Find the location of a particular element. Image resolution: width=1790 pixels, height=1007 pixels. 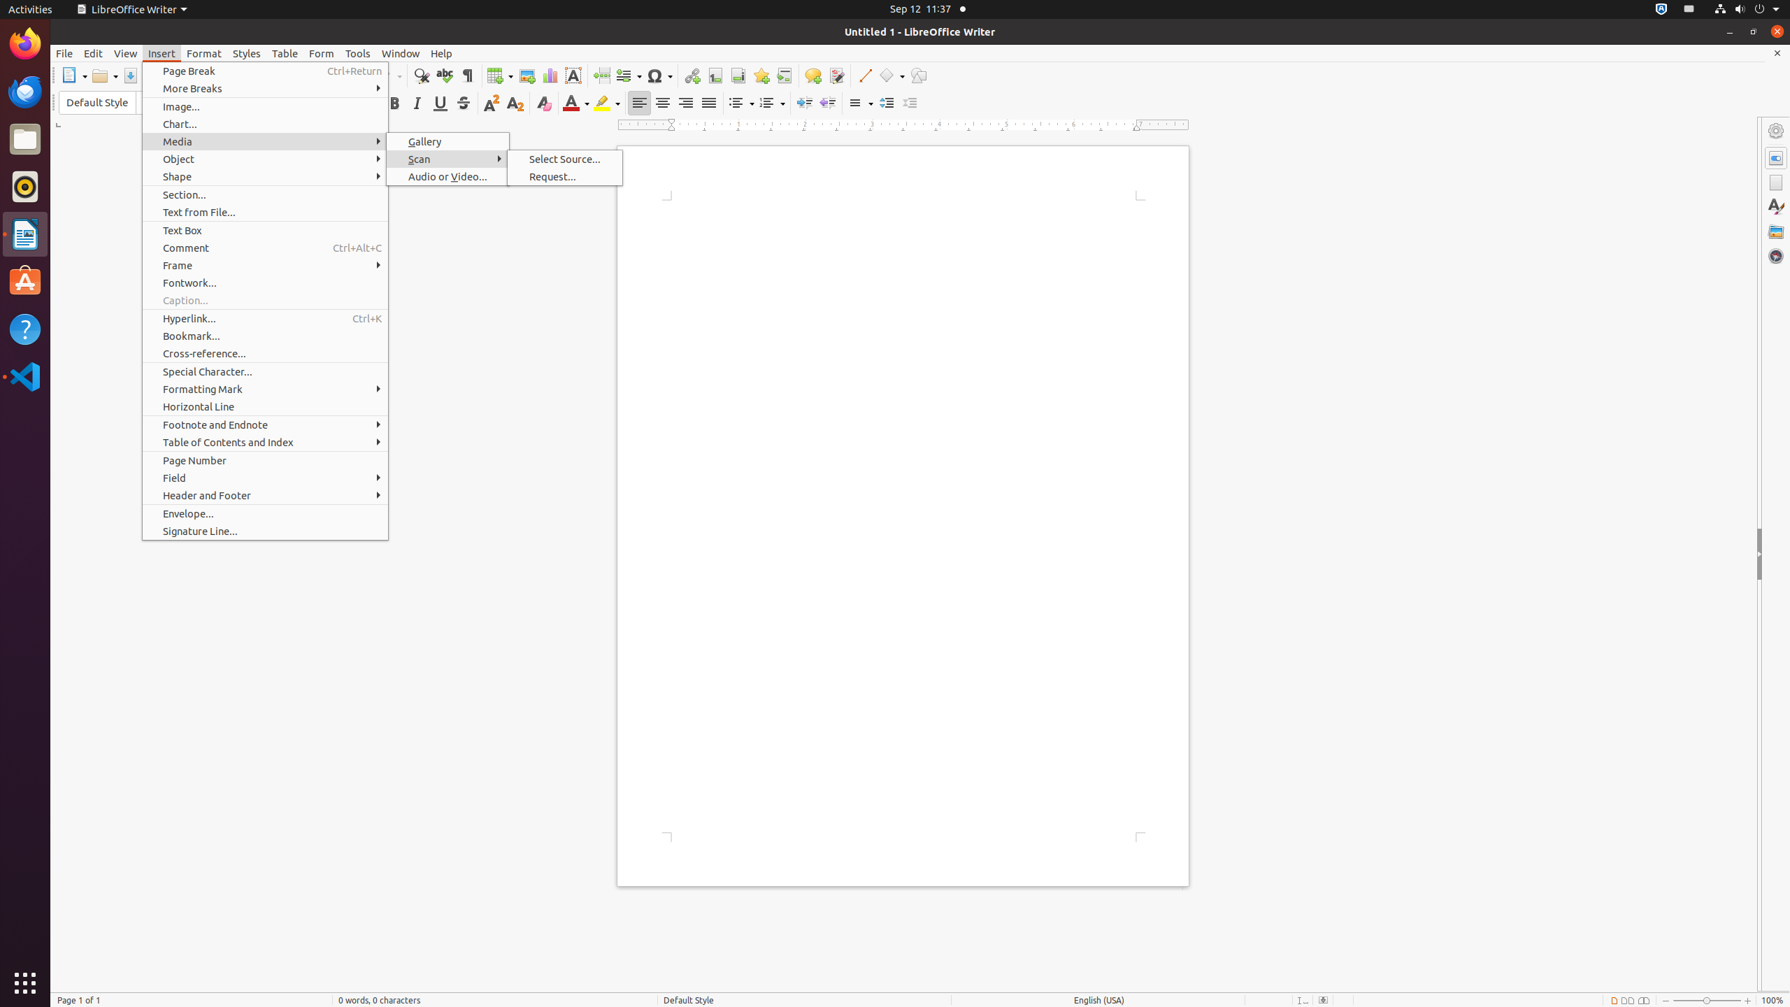

Media is located at coordinates (266, 141).